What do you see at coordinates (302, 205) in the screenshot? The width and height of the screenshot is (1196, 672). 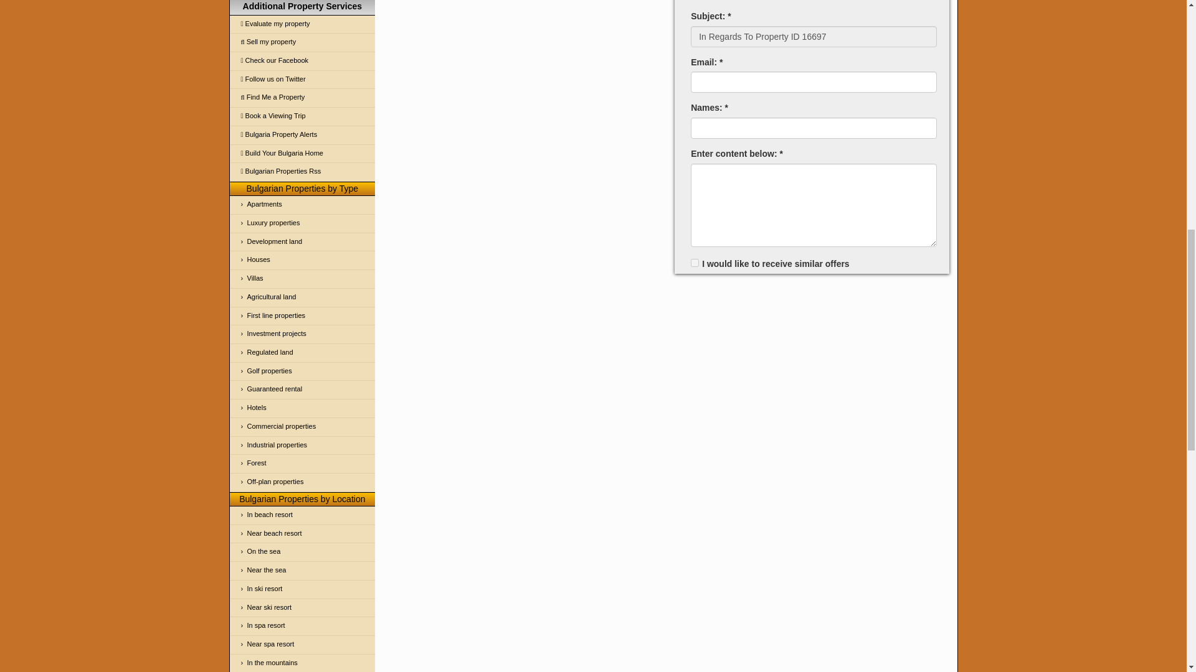 I see `Apartments` at bounding box center [302, 205].